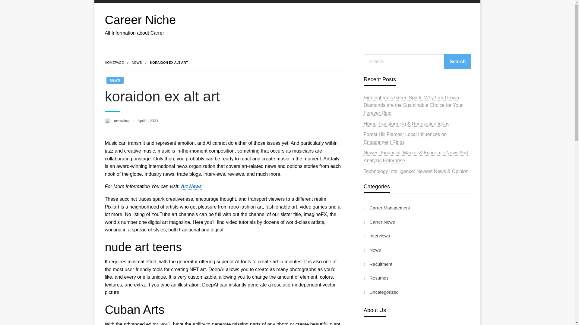 The width and height of the screenshot is (579, 325). What do you see at coordinates (114, 62) in the screenshot?
I see `HOMEPAGE` at bounding box center [114, 62].